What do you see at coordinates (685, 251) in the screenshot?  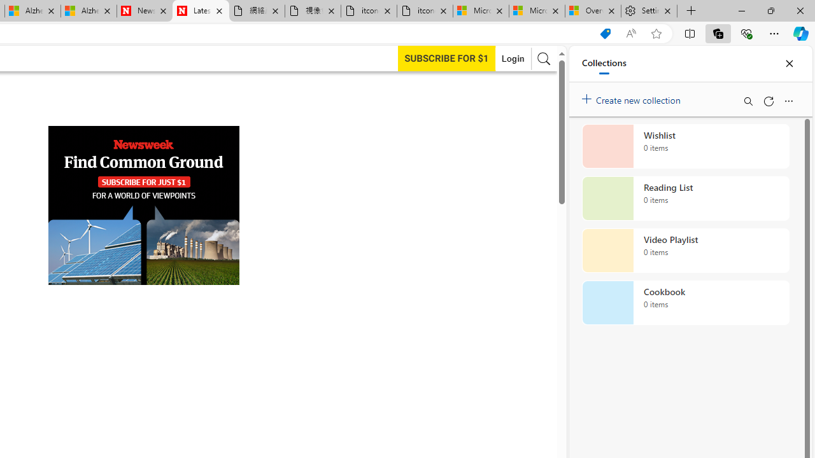 I see `Video Playlist collection, 0 items` at bounding box center [685, 251].